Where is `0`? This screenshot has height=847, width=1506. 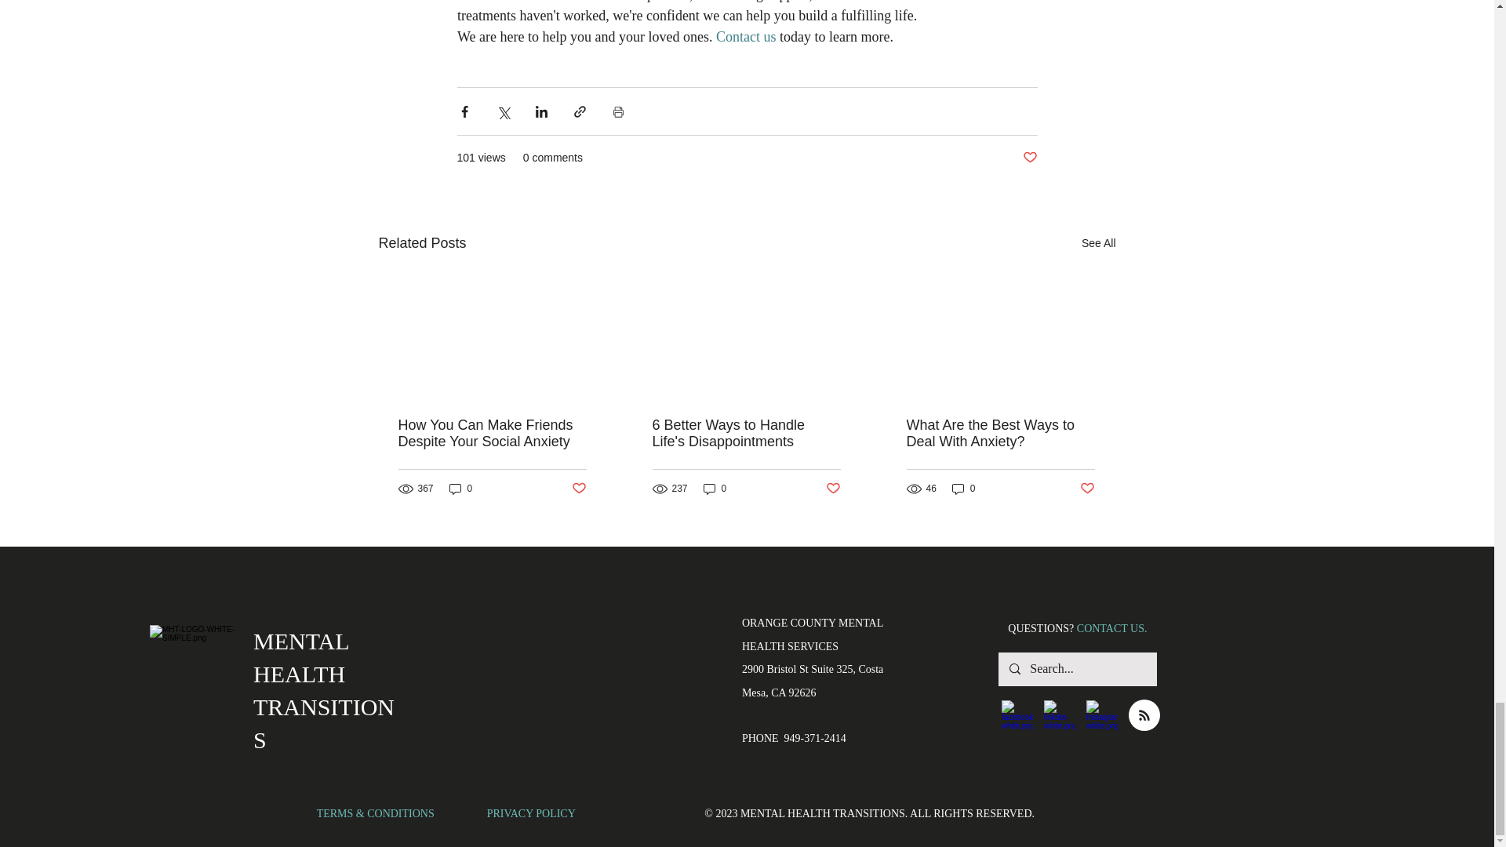
0 is located at coordinates (715, 489).